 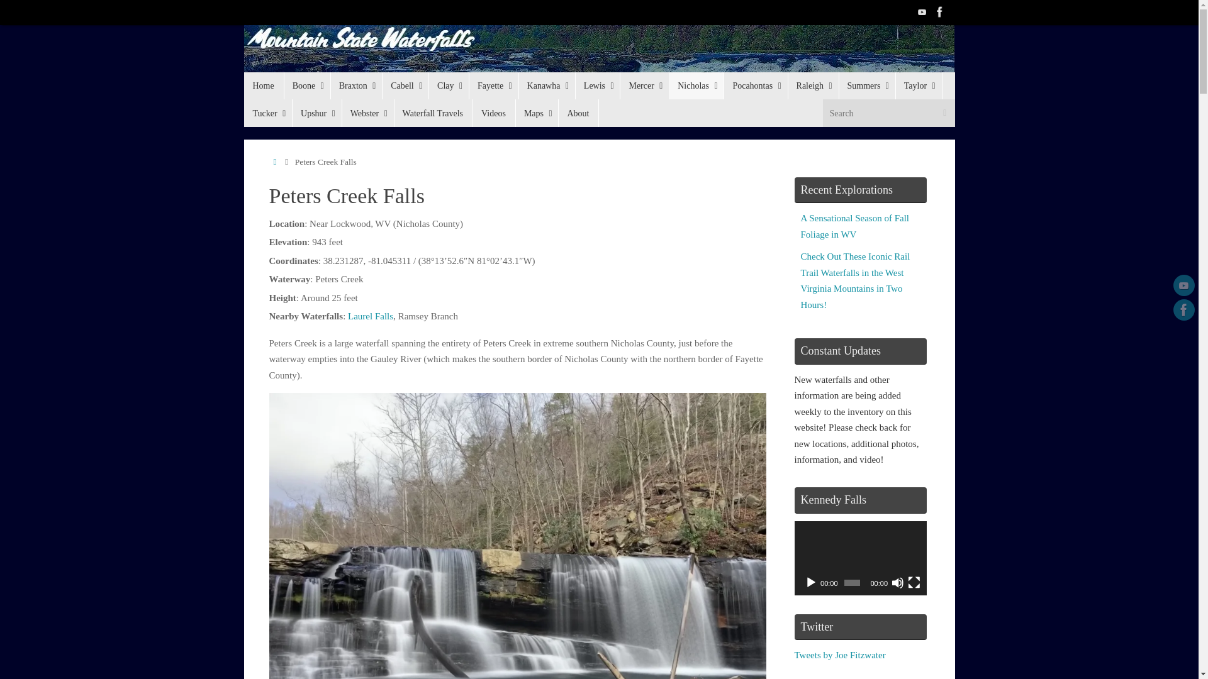 What do you see at coordinates (922, 12) in the screenshot?
I see `Mountain State Waterfalls Youtube` at bounding box center [922, 12].